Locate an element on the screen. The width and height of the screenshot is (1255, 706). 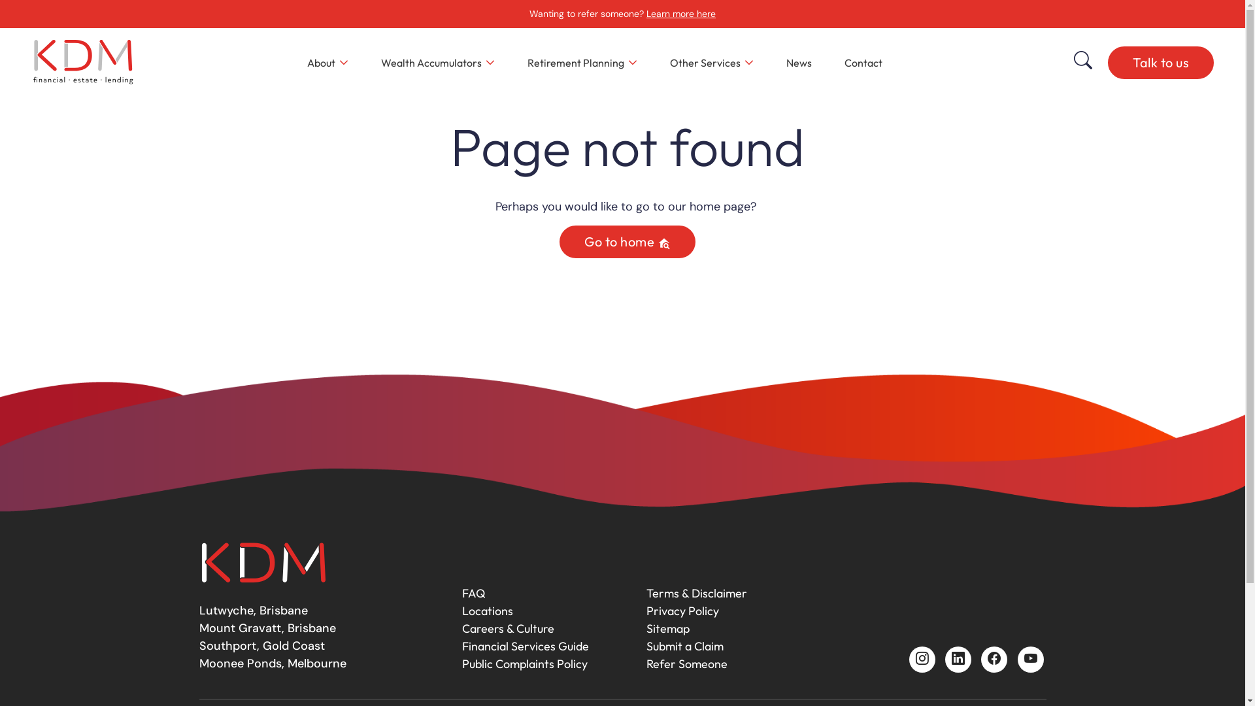
Lutwyche, Brisbane is located at coordinates (253, 611).